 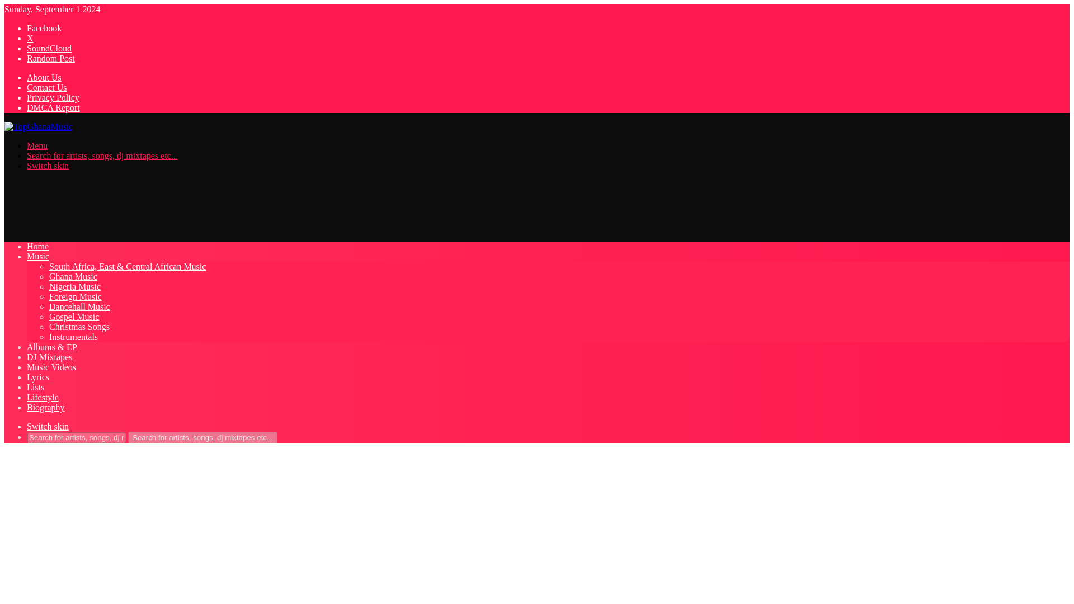 I want to click on Lifestyle, so click(x=43, y=397).